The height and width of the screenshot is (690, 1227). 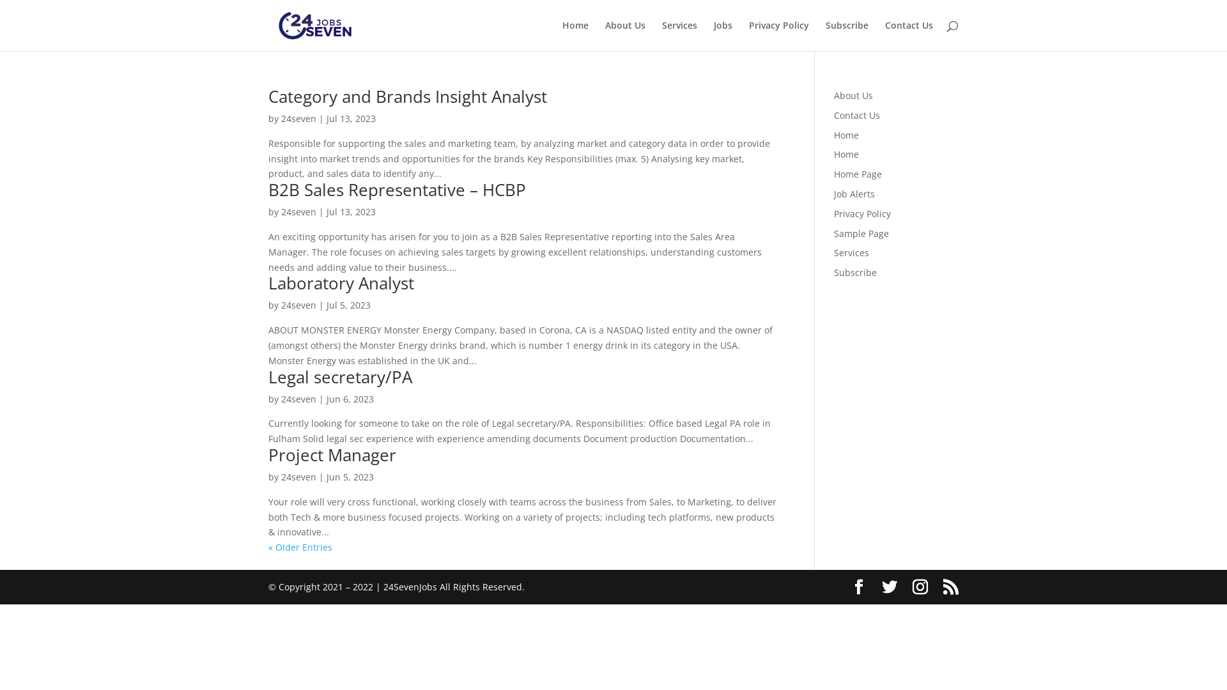 What do you see at coordinates (863, 213) in the screenshot?
I see `Privacy Policy` at bounding box center [863, 213].